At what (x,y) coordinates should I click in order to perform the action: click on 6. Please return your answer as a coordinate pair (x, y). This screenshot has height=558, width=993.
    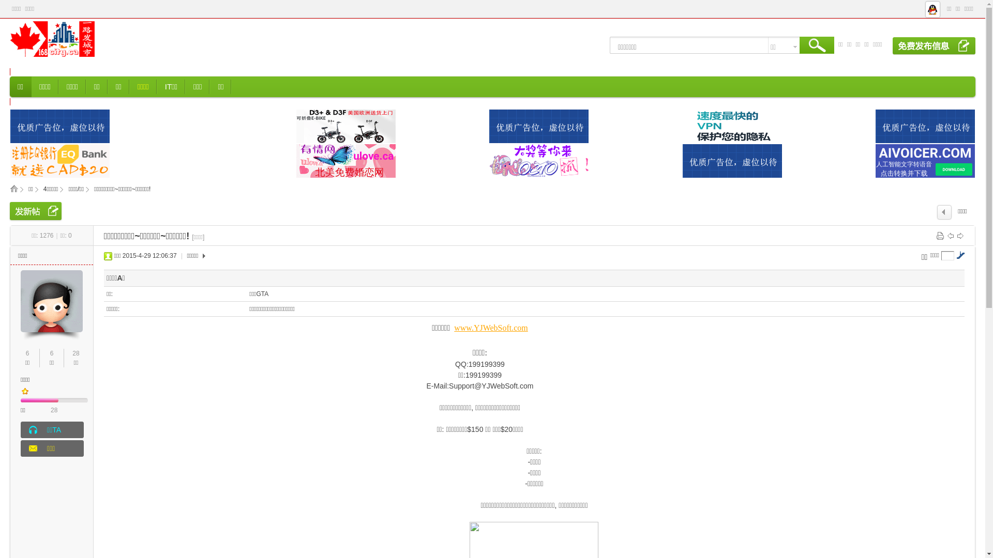
    Looking at the image, I should click on (28, 353).